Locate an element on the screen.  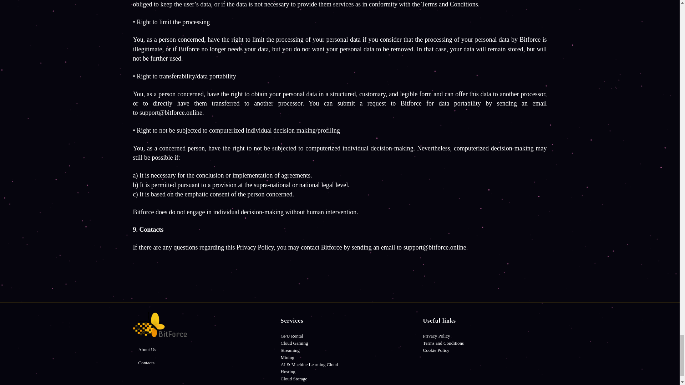
bitforce-logo is located at coordinates (159, 324).